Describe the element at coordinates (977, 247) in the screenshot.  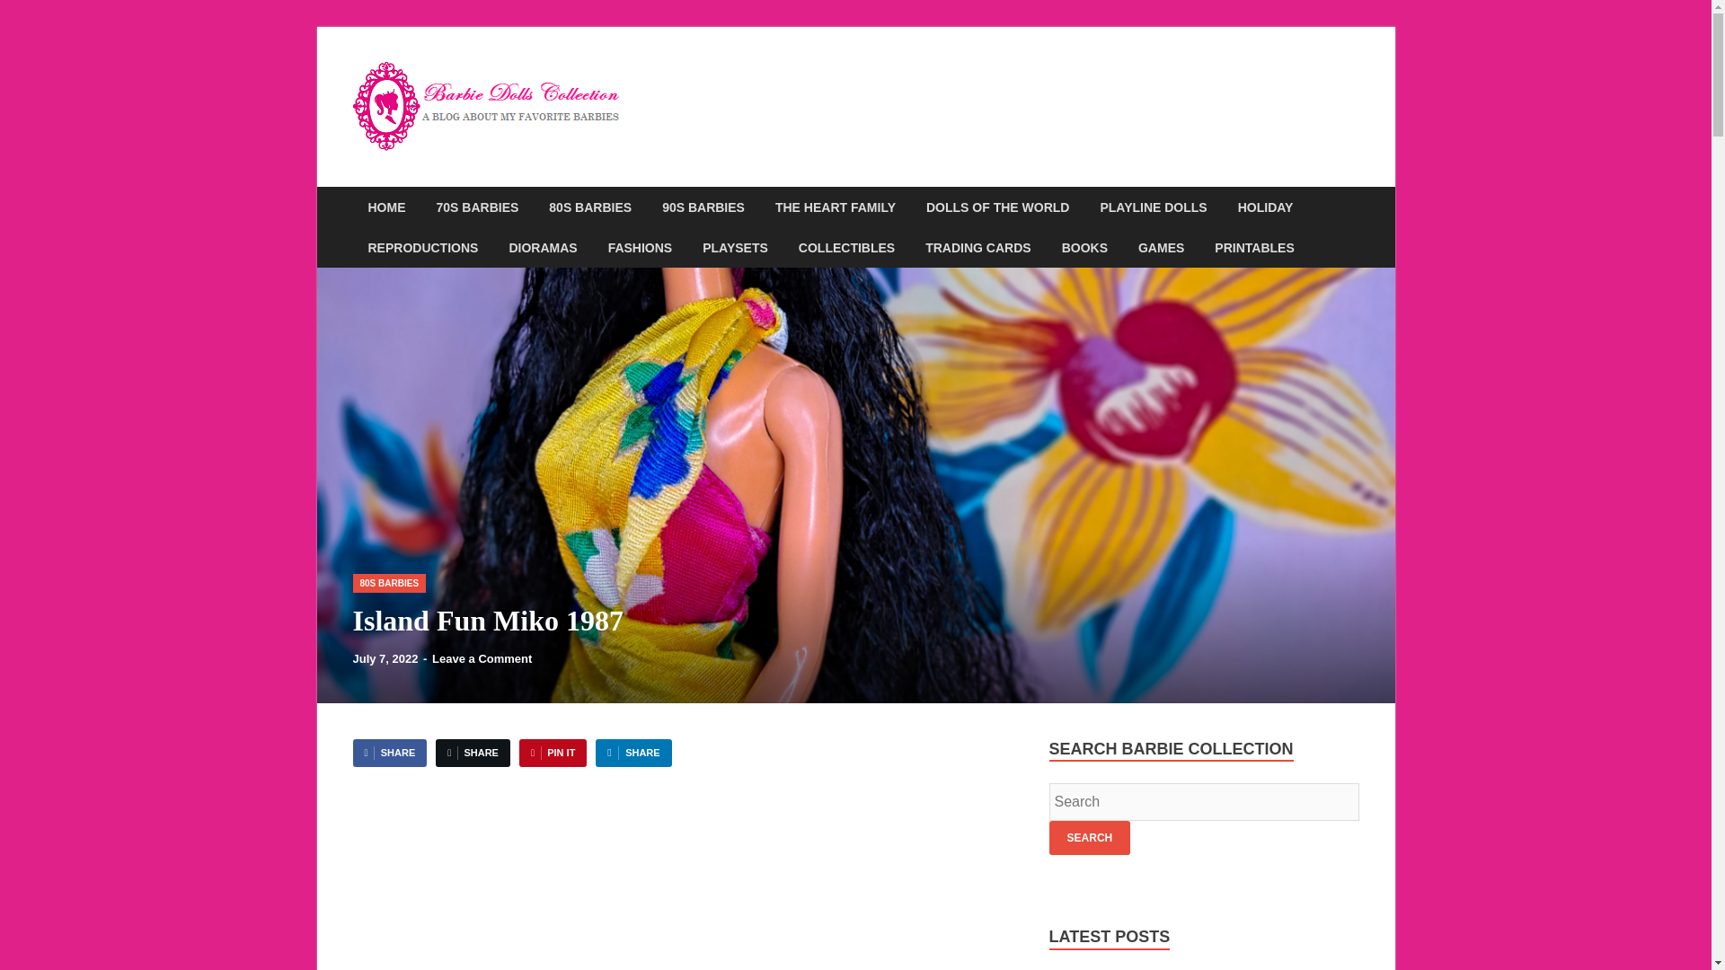
I see `TRADING CARDS` at that location.